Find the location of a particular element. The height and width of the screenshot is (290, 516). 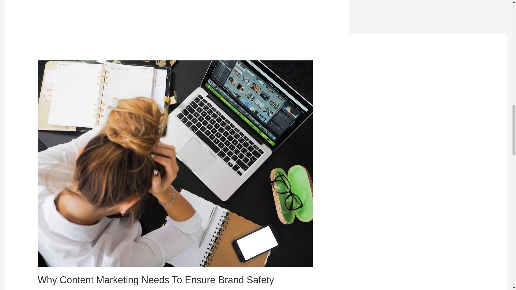

1 Comment is located at coordinates (50, 289).